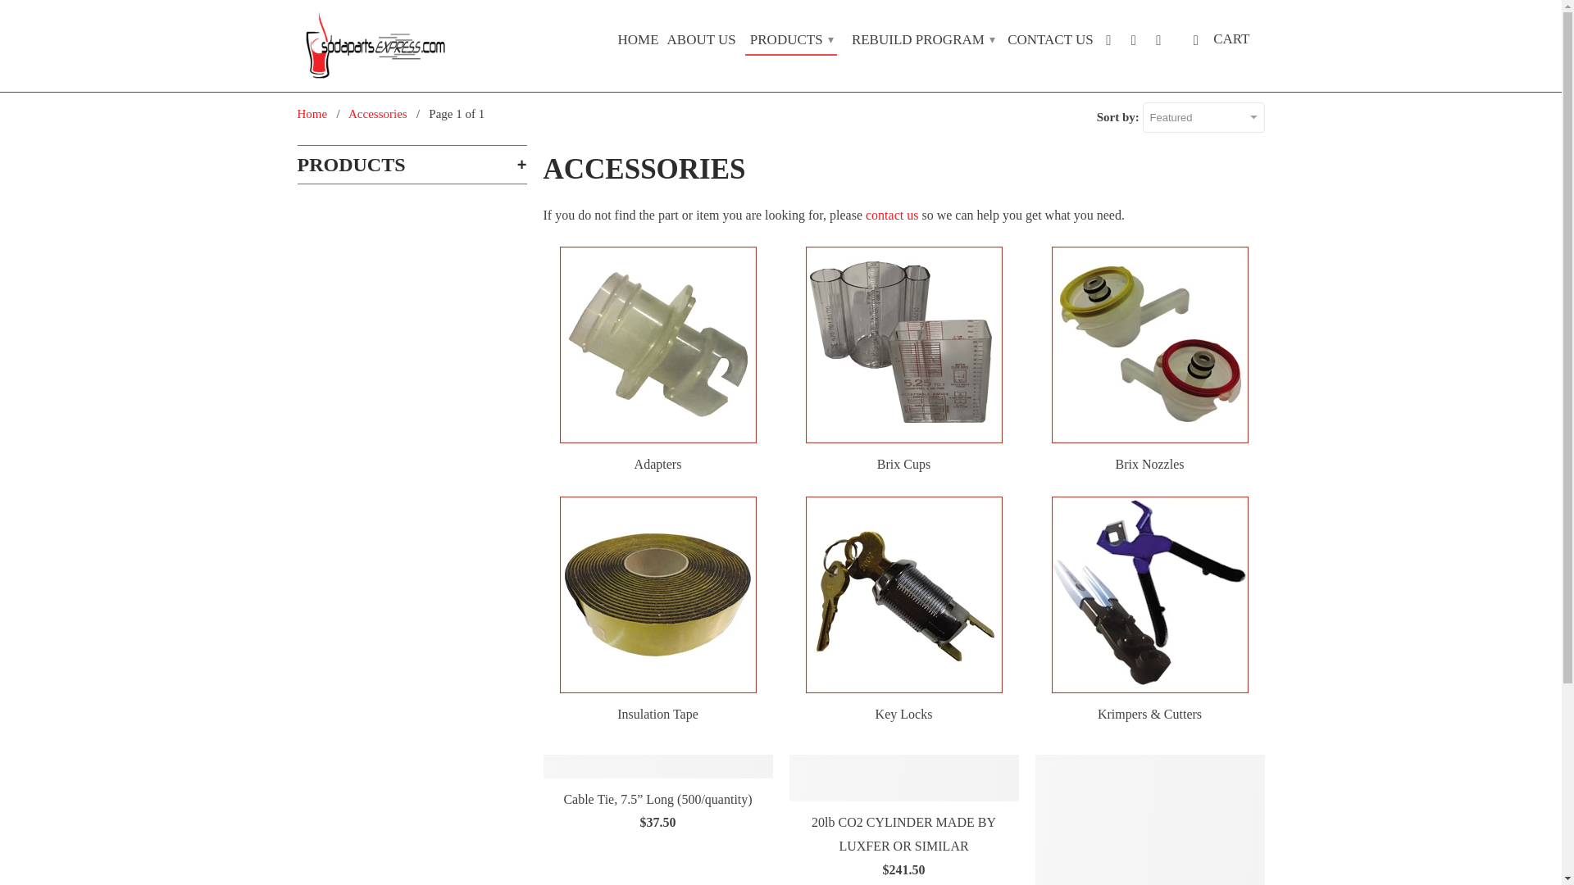 Image resolution: width=1574 pixels, height=885 pixels. What do you see at coordinates (312, 113) in the screenshot?
I see `sodapartsexpress.com` at bounding box center [312, 113].